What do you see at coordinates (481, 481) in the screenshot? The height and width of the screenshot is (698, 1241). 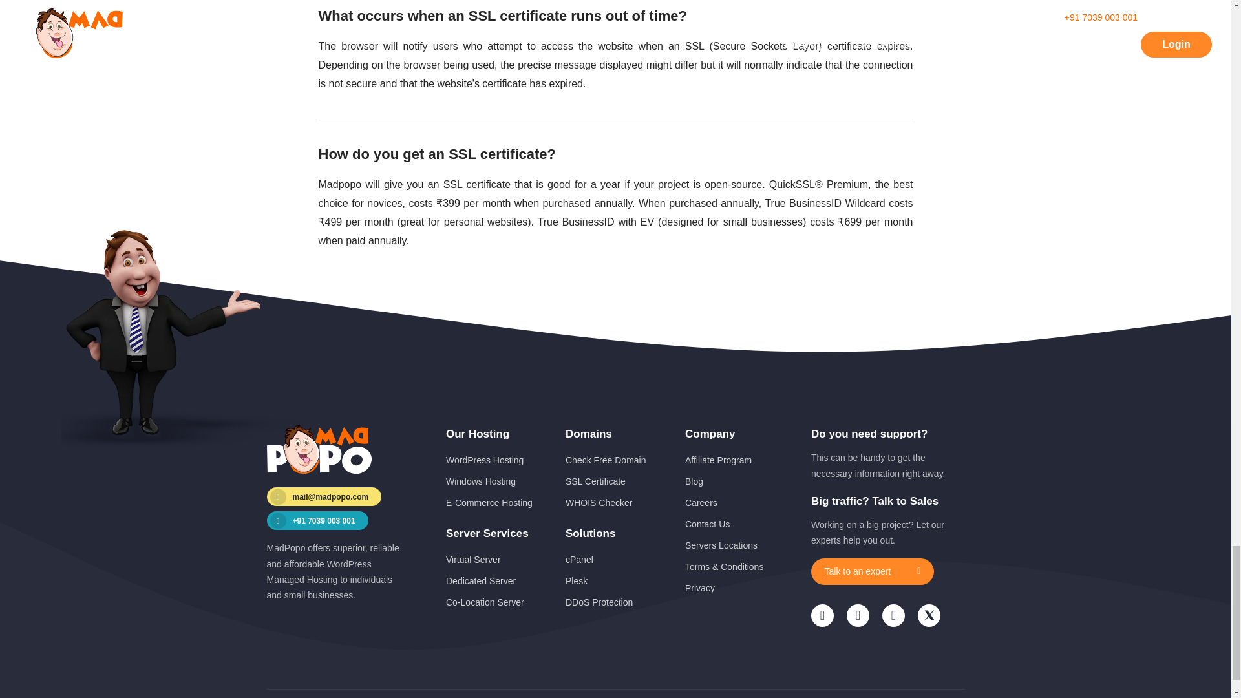 I see `Windows Hosting` at bounding box center [481, 481].